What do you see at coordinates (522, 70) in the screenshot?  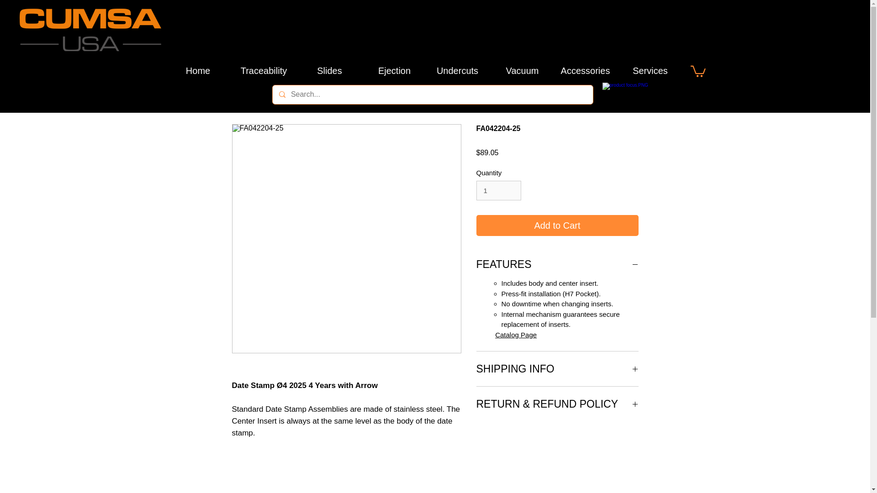 I see `Vacuum` at bounding box center [522, 70].